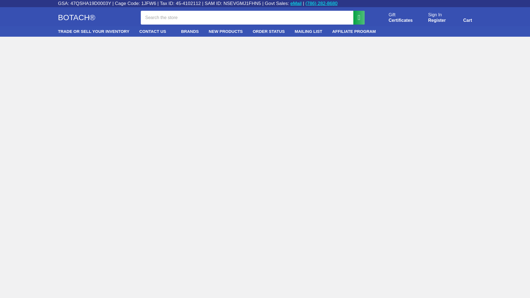  Describe the element at coordinates (394, 18) in the screenshot. I see `Gift Certificates` at that location.